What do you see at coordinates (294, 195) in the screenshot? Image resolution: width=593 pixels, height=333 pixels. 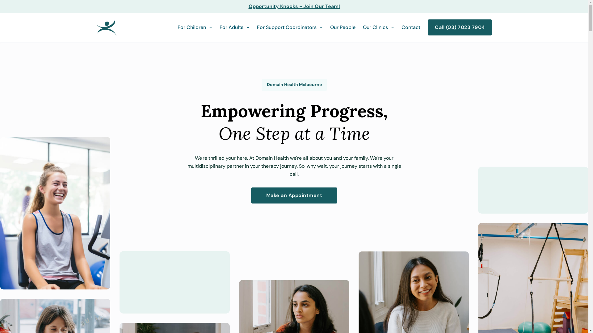 I see `Make an Appointment` at bounding box center [294, 195].